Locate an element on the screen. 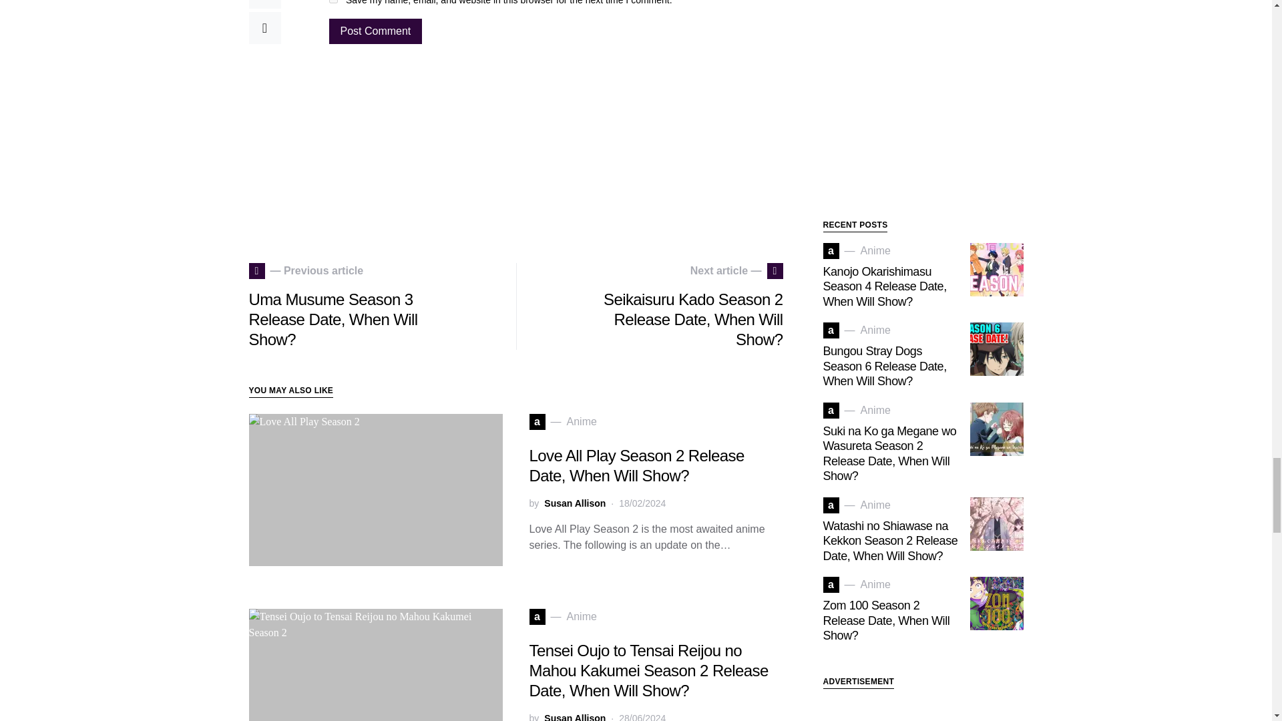  Post Comment is located at coordinates (375, 31).